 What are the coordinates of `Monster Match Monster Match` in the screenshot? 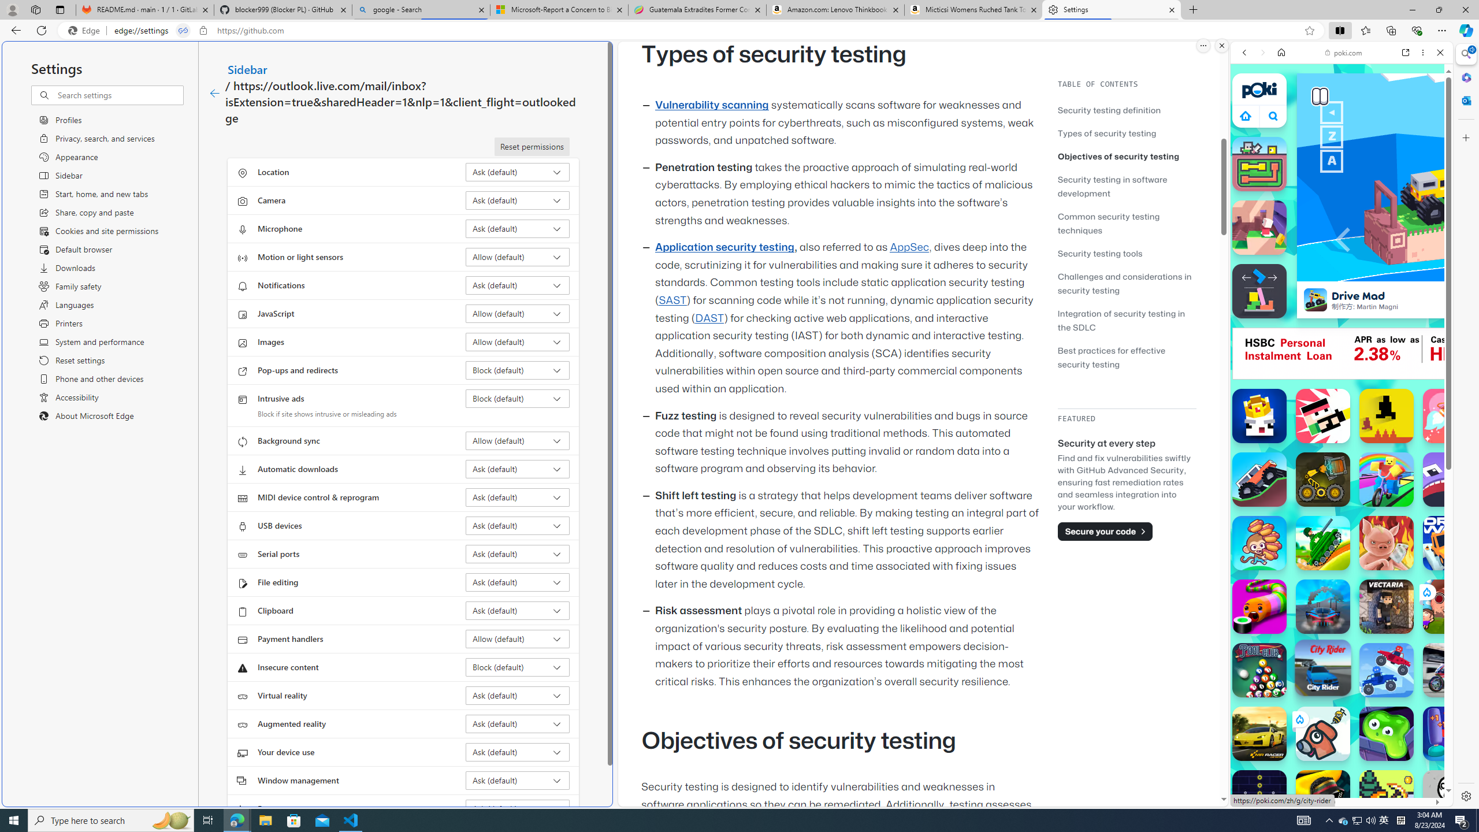 It's located at (1259, 164).